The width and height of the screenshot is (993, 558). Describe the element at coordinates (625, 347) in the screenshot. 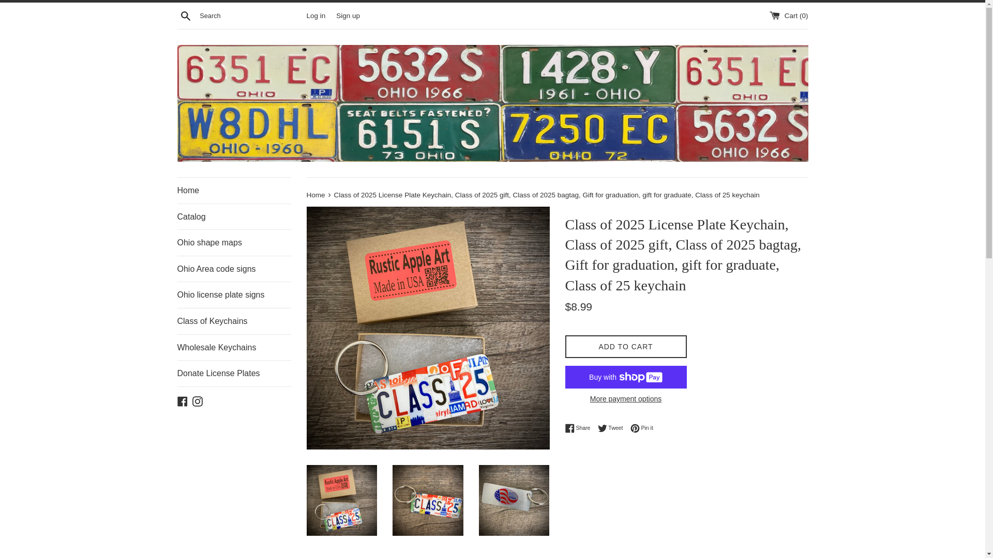

I see `RusticAppleArt on Facebook` at that location.